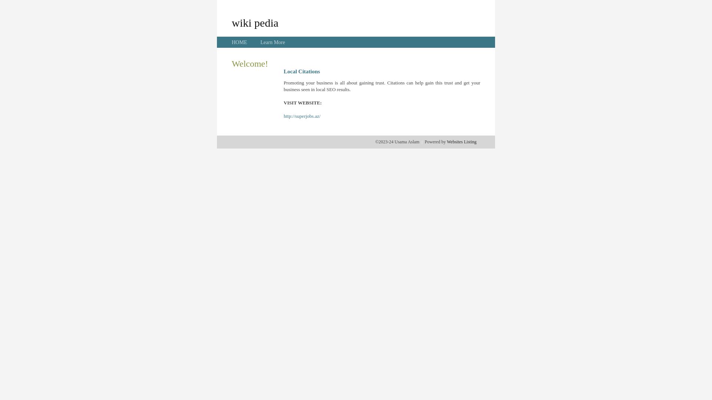 This screenshot has width=712, height=400. What do you see at coordinates (273, 42) in the screenshot?
I see `Learn More` at bounding box center [273, 42].